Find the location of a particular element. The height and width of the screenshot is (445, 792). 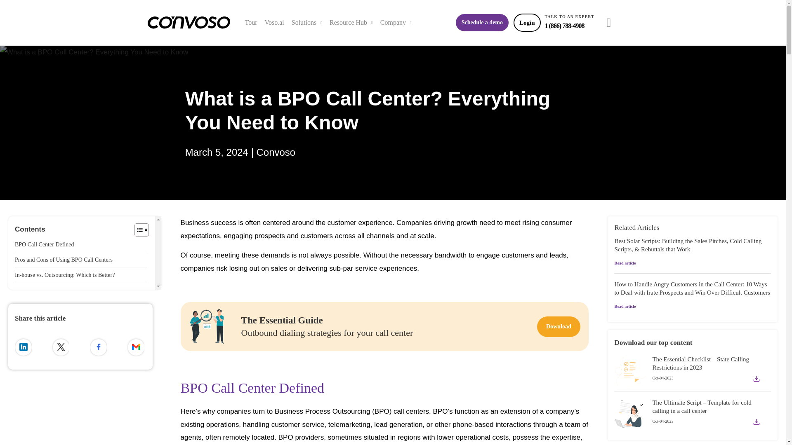

Solutions is located at coordinates (307, 23).